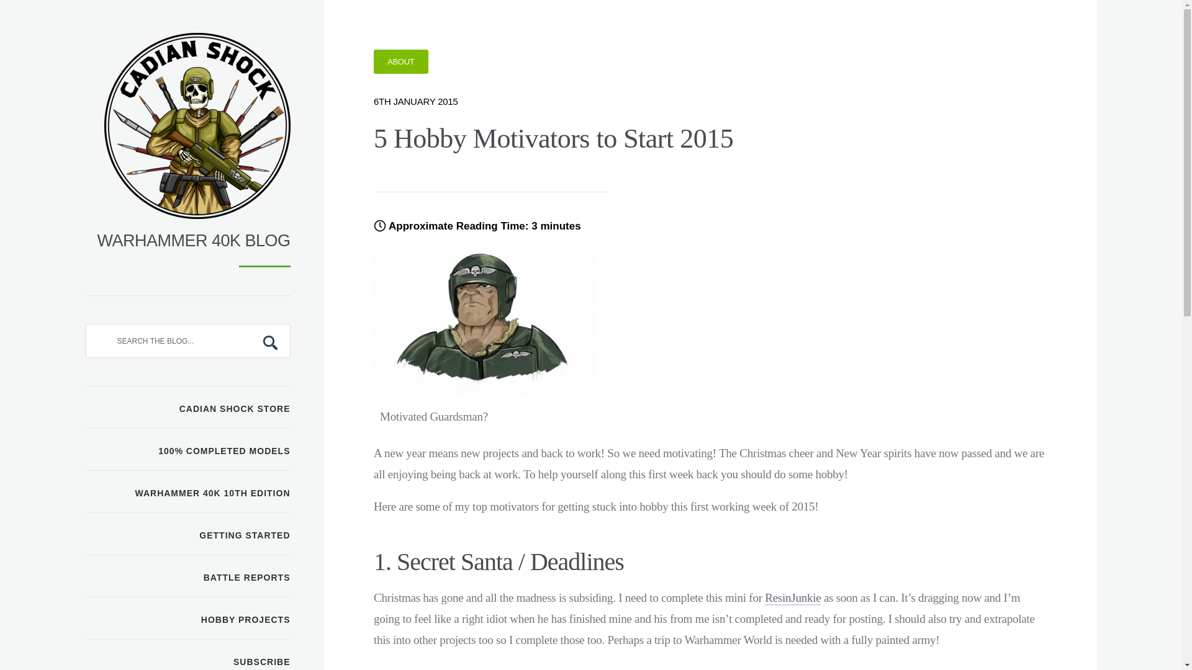 This screenshot has width=1192, height=670. I want to click on 6TH JANUARY 2015, so click(416, 101).